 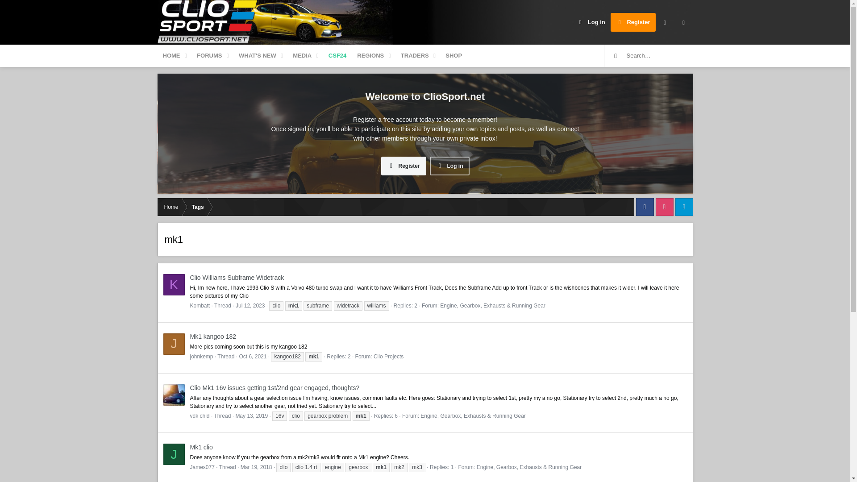 What do you see at coordinates (253, 356) in the screenshot?
I see `Oct 6, 2021 at 11:07 PM` at bounding box center [253, 356].